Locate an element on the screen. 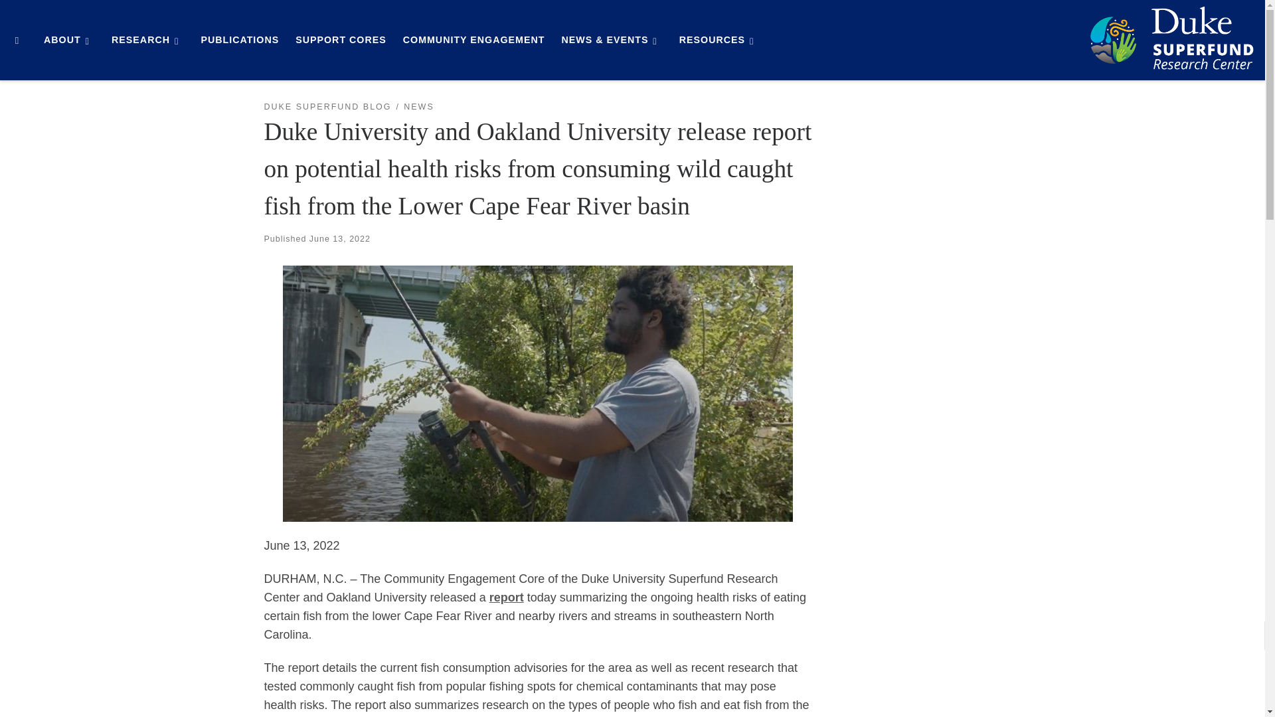 This screenshot has height=717, width=1275. View all posts in Duke Superfund Blog is located at coordinates (327, 107).